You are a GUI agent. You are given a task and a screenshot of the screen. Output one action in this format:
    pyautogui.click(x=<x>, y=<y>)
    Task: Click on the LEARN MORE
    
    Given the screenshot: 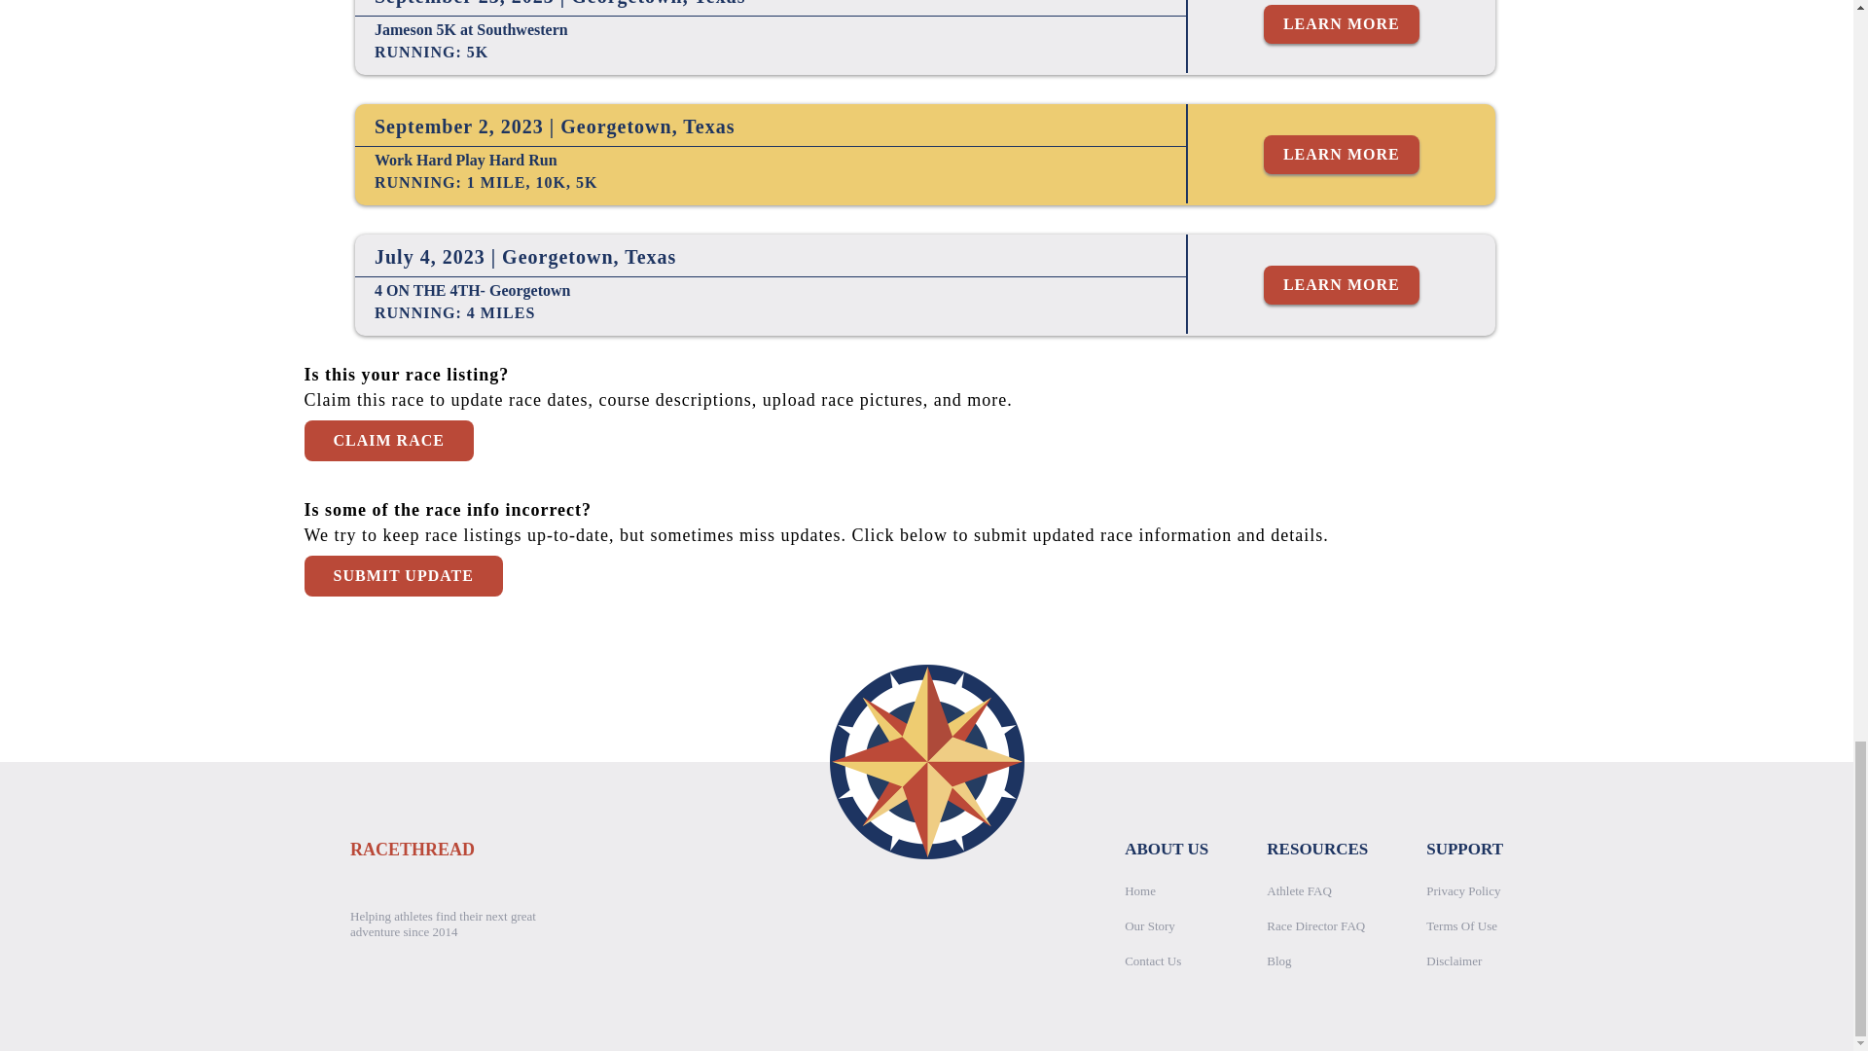 What is the action you would take?
    pyautogui.click(x=1342, y=24)
    